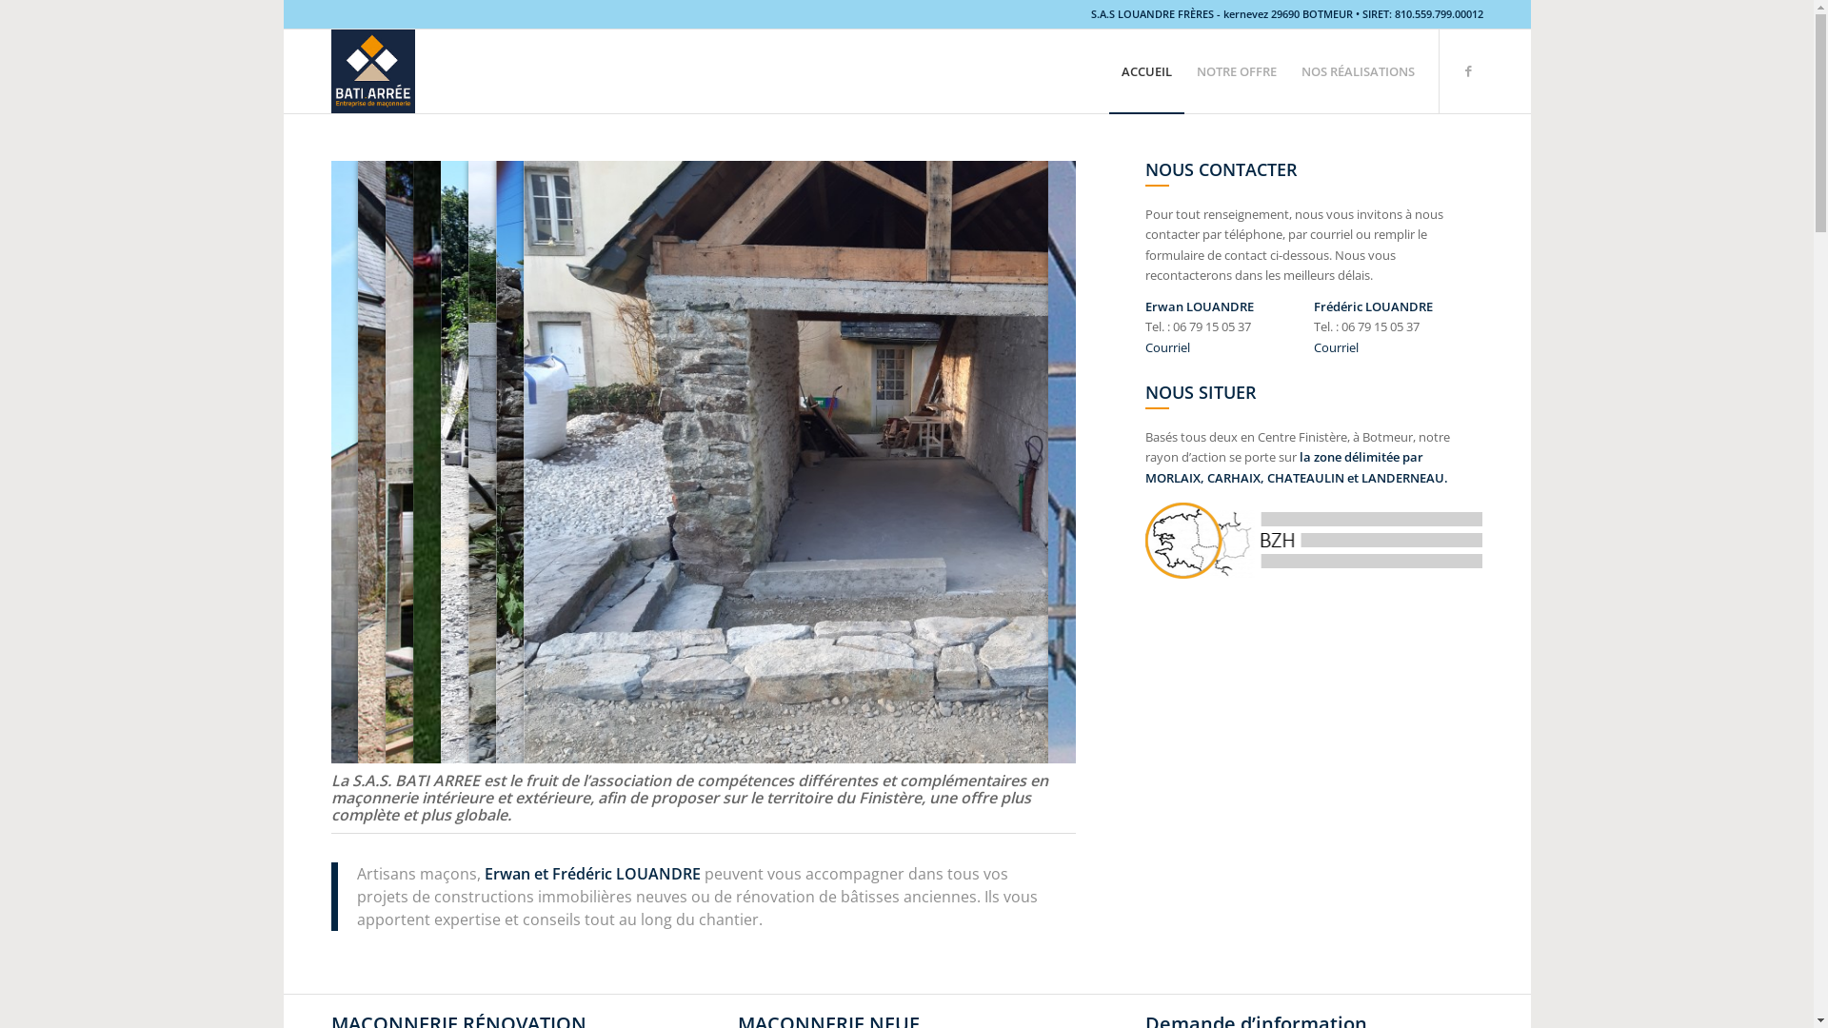  What do you see at coordinates (1237, 71) in the screenshot?
I see `NOTRE OFFRE` at bounding box center [1237, 71].